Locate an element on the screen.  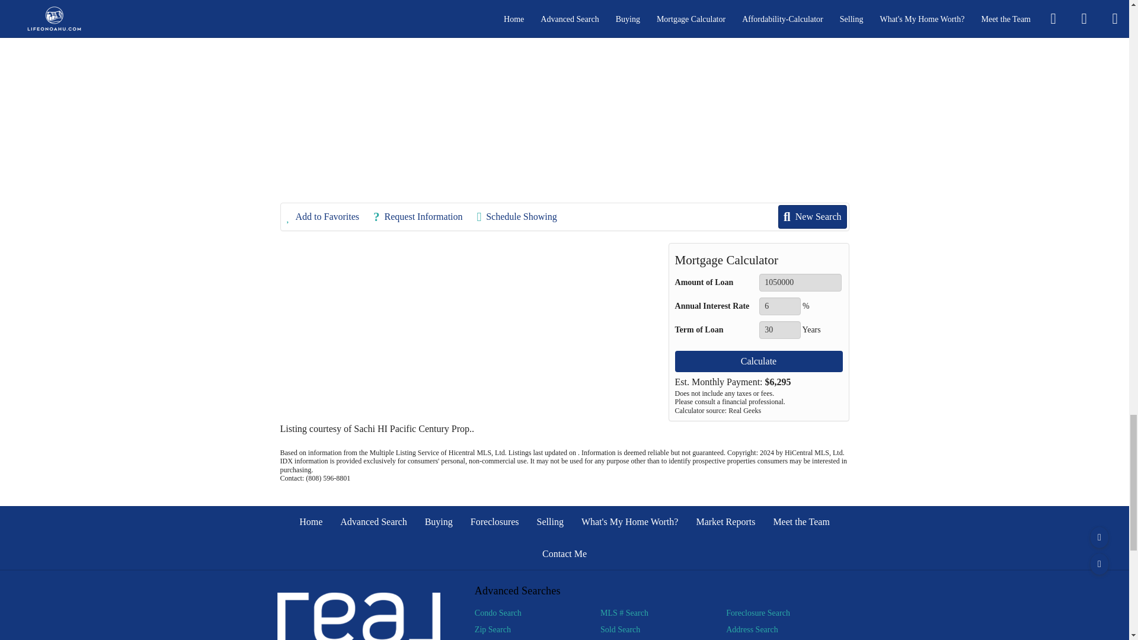
6 is located at coordinates (779, 306).